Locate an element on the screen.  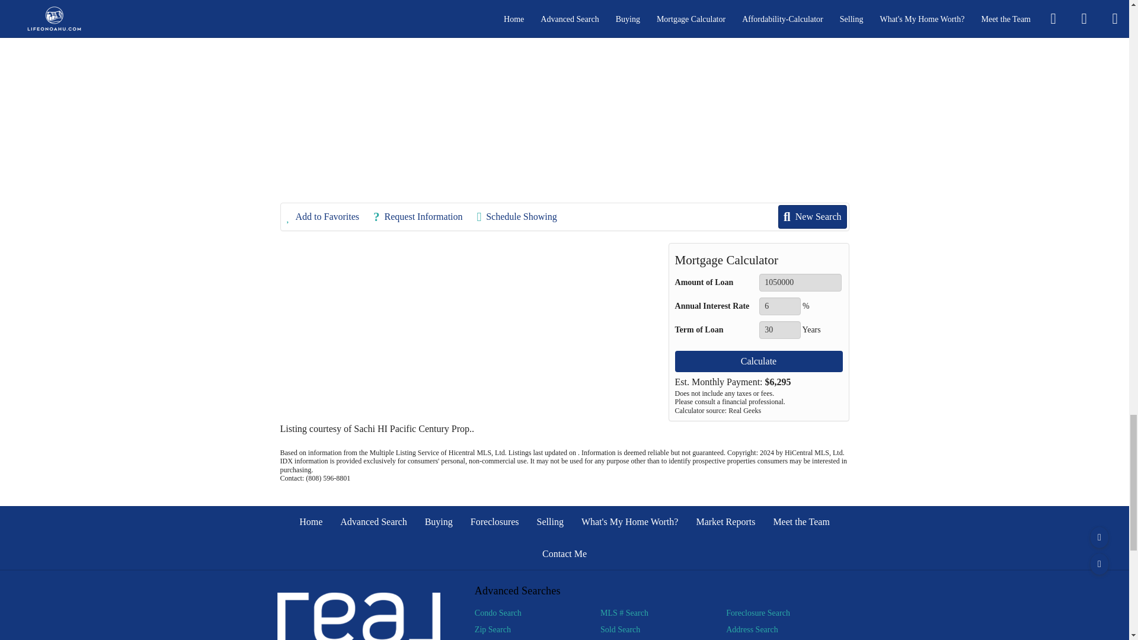
6 is located at coordinates (779, 306).